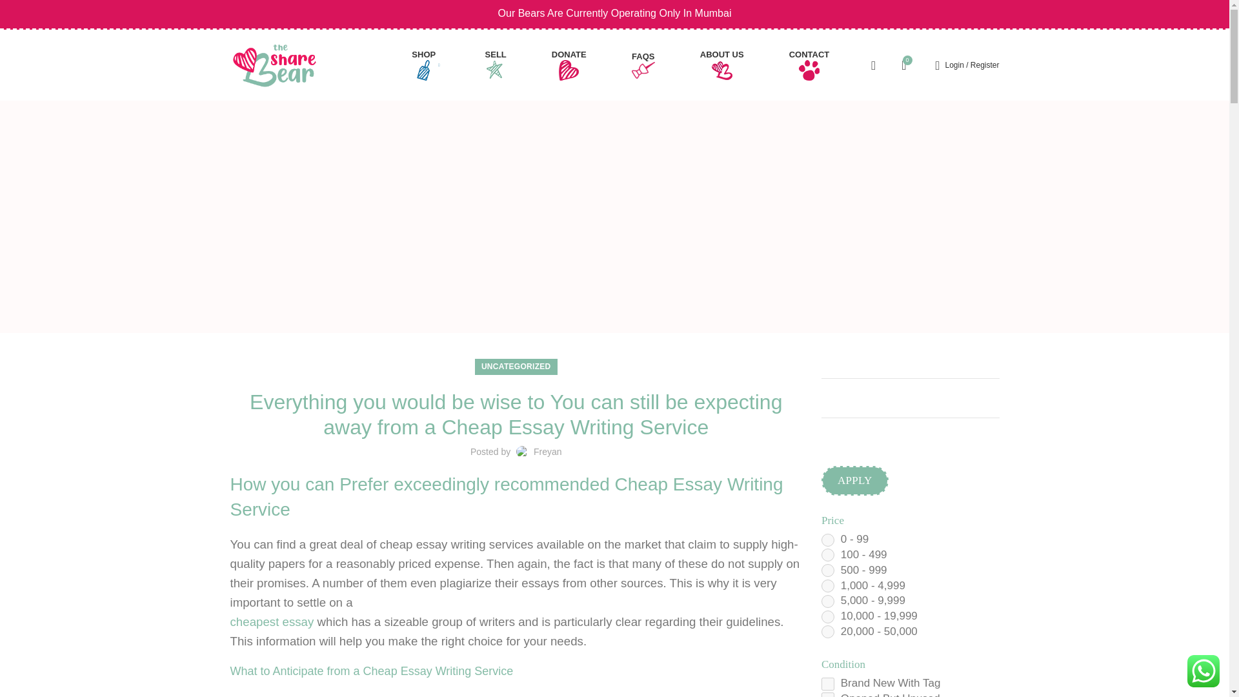 The height and width of the screenshot is (697, 1239). Describe the element at coordinates (722, 65) in the screenshot. I see `ABOUT US` at that location.